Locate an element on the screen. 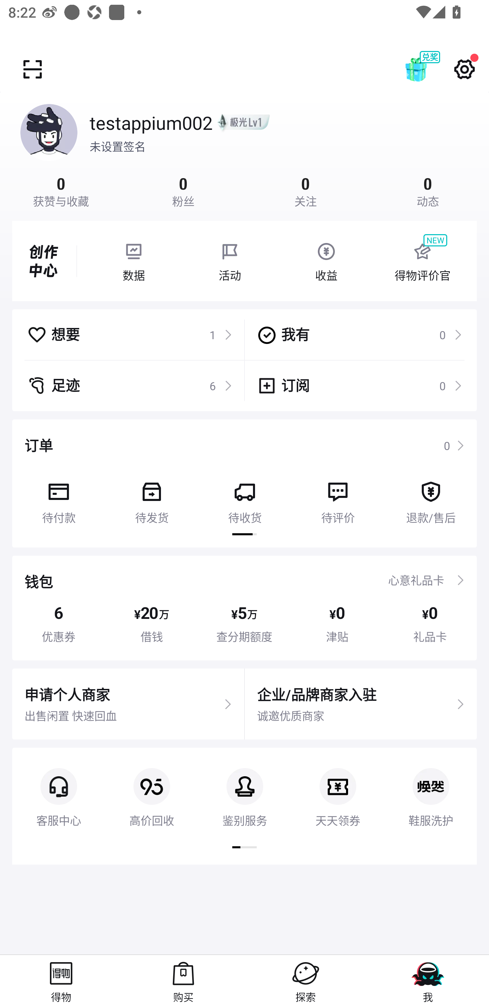 This screenshot has width=489, height=1006. 天天领券 is located at coordinates (338, 788).